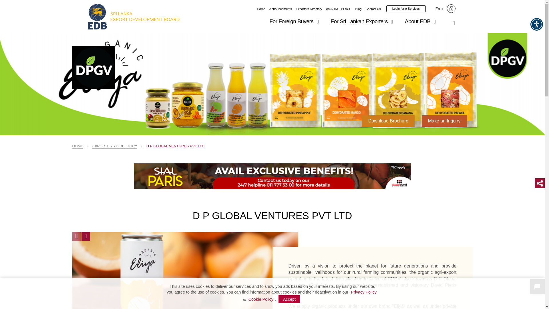 The width and height of the screenshot is (549, 309). I want to click on D P GLOBAL VENTURES PVT LTD, so click(185, 271).